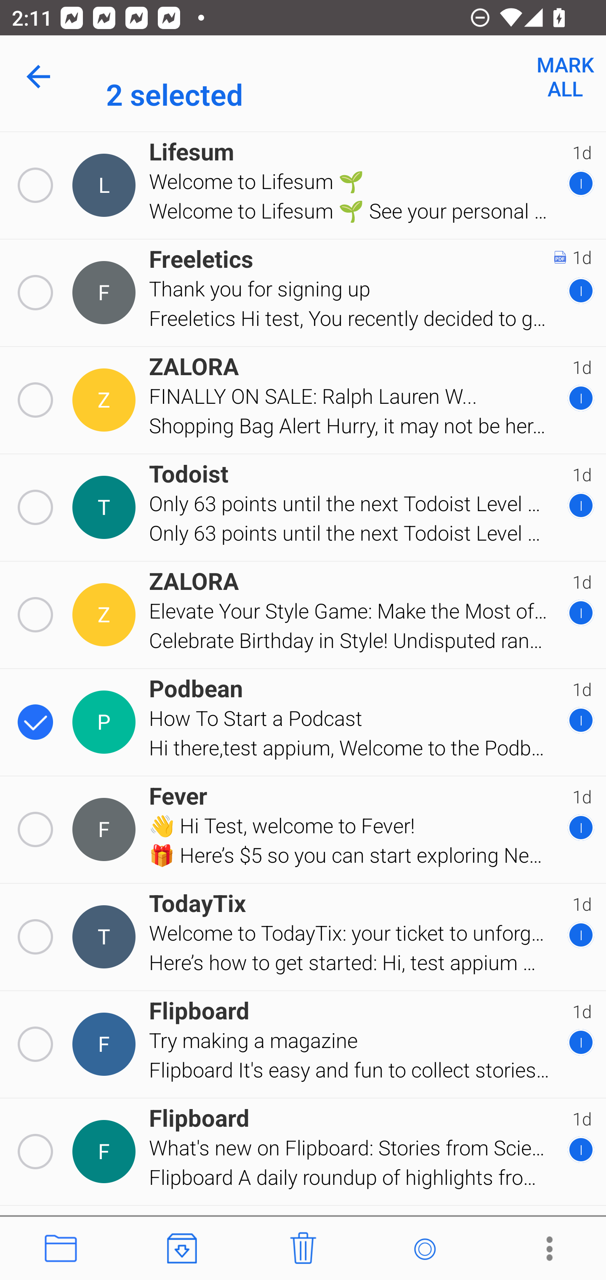 This screenshot has width=606, height=1280. I want to click on Done, so click(41, 77).